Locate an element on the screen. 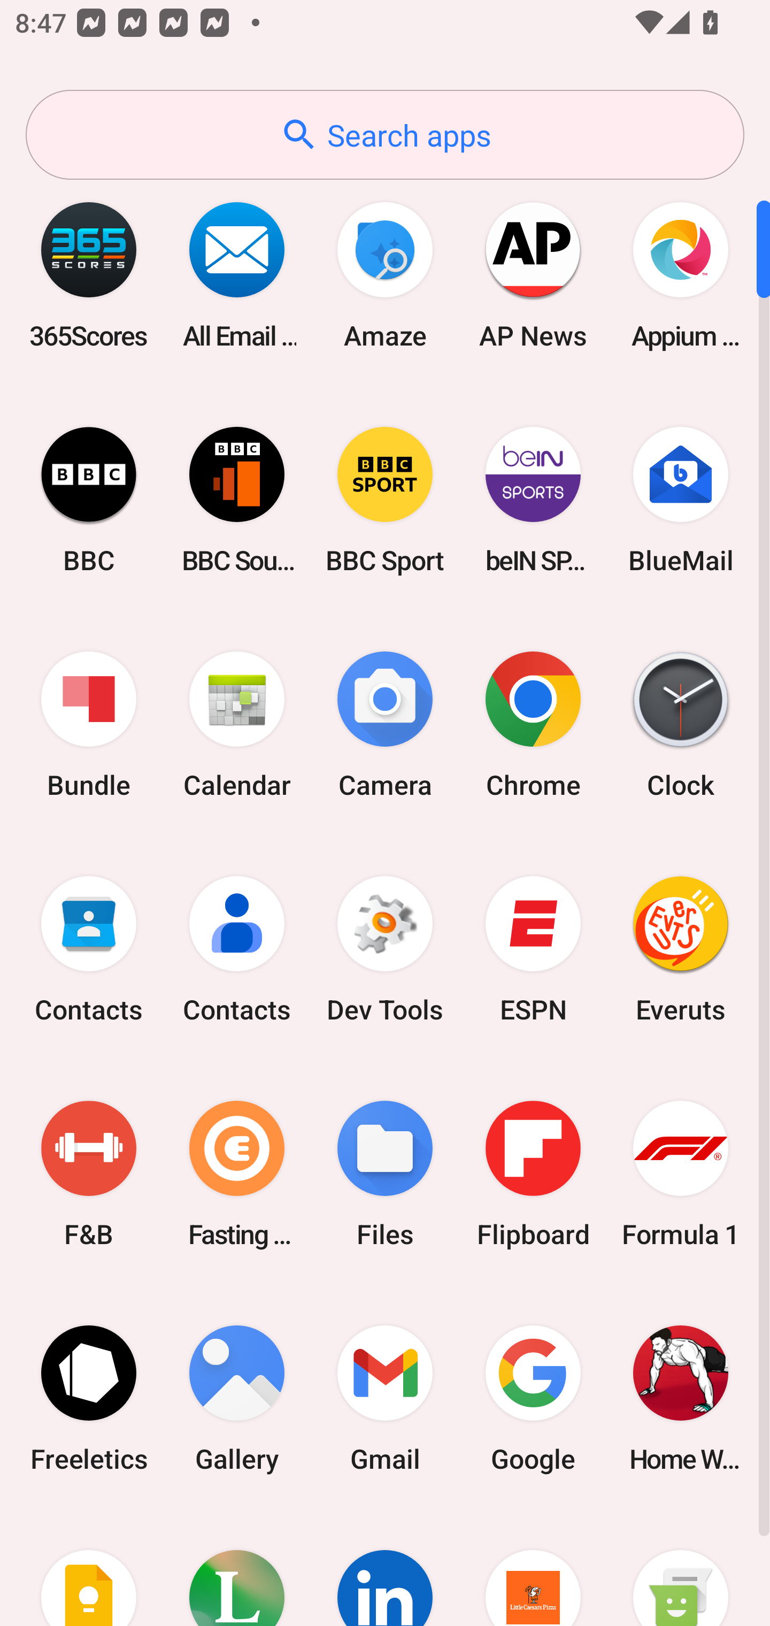  Everuts is located at coordinates (681, 949).